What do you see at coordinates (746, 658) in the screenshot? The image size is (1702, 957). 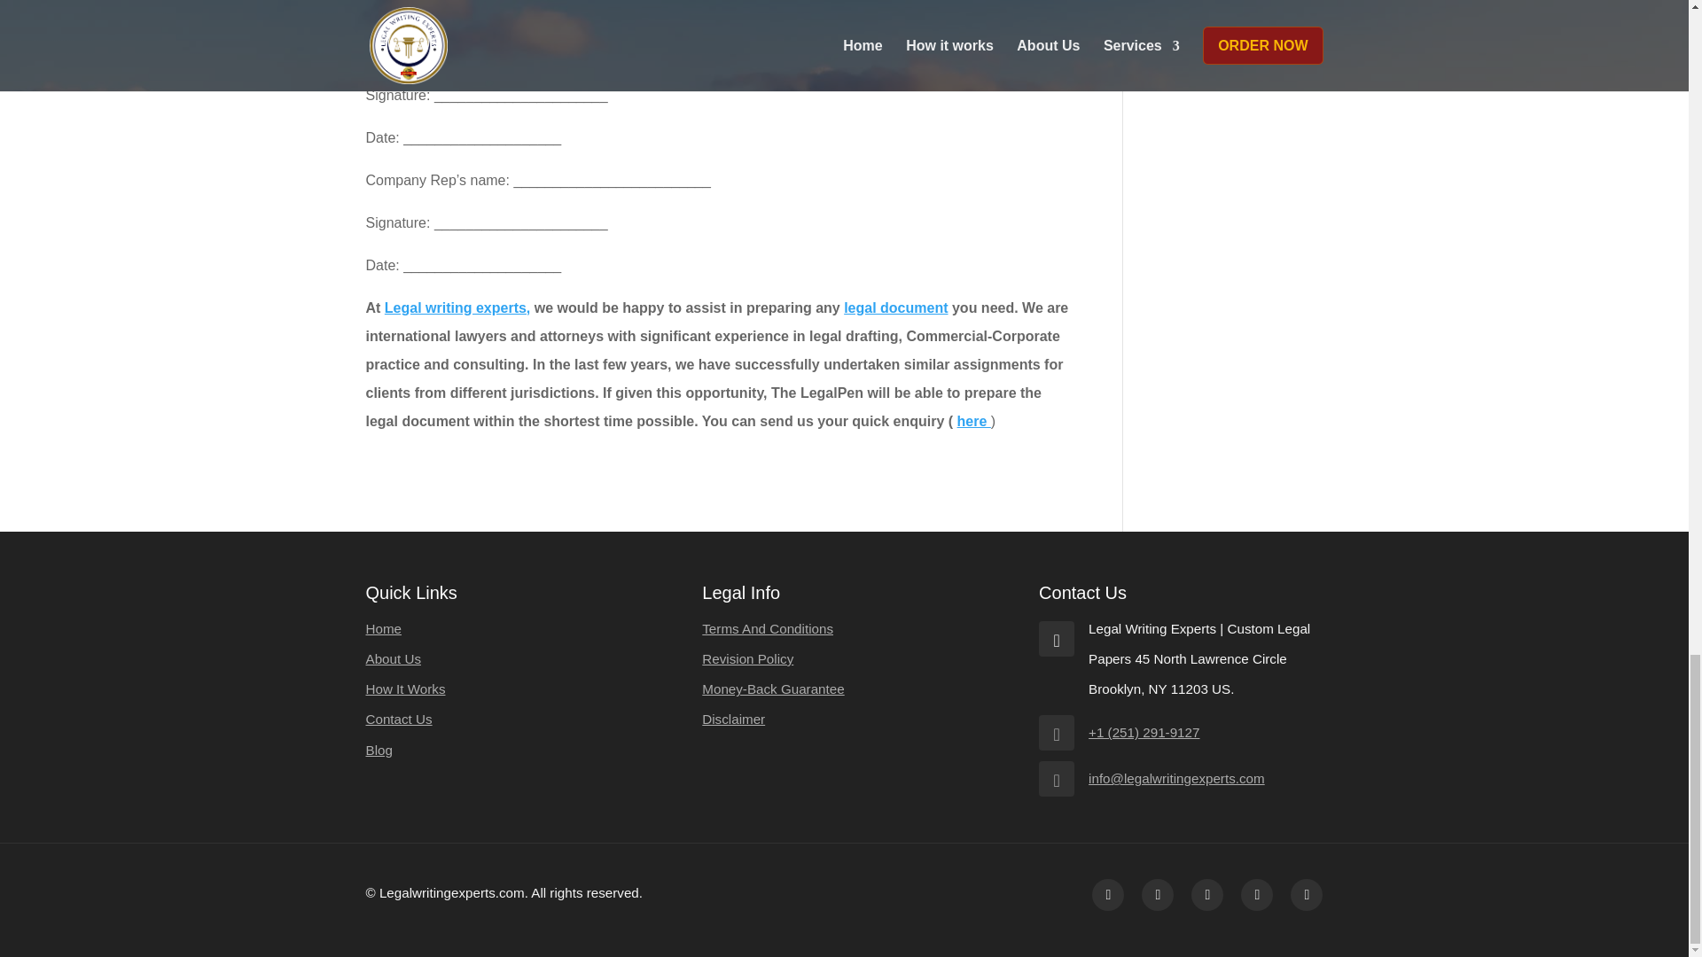 I see `Revision Policy` at bounding box center [746, 658].